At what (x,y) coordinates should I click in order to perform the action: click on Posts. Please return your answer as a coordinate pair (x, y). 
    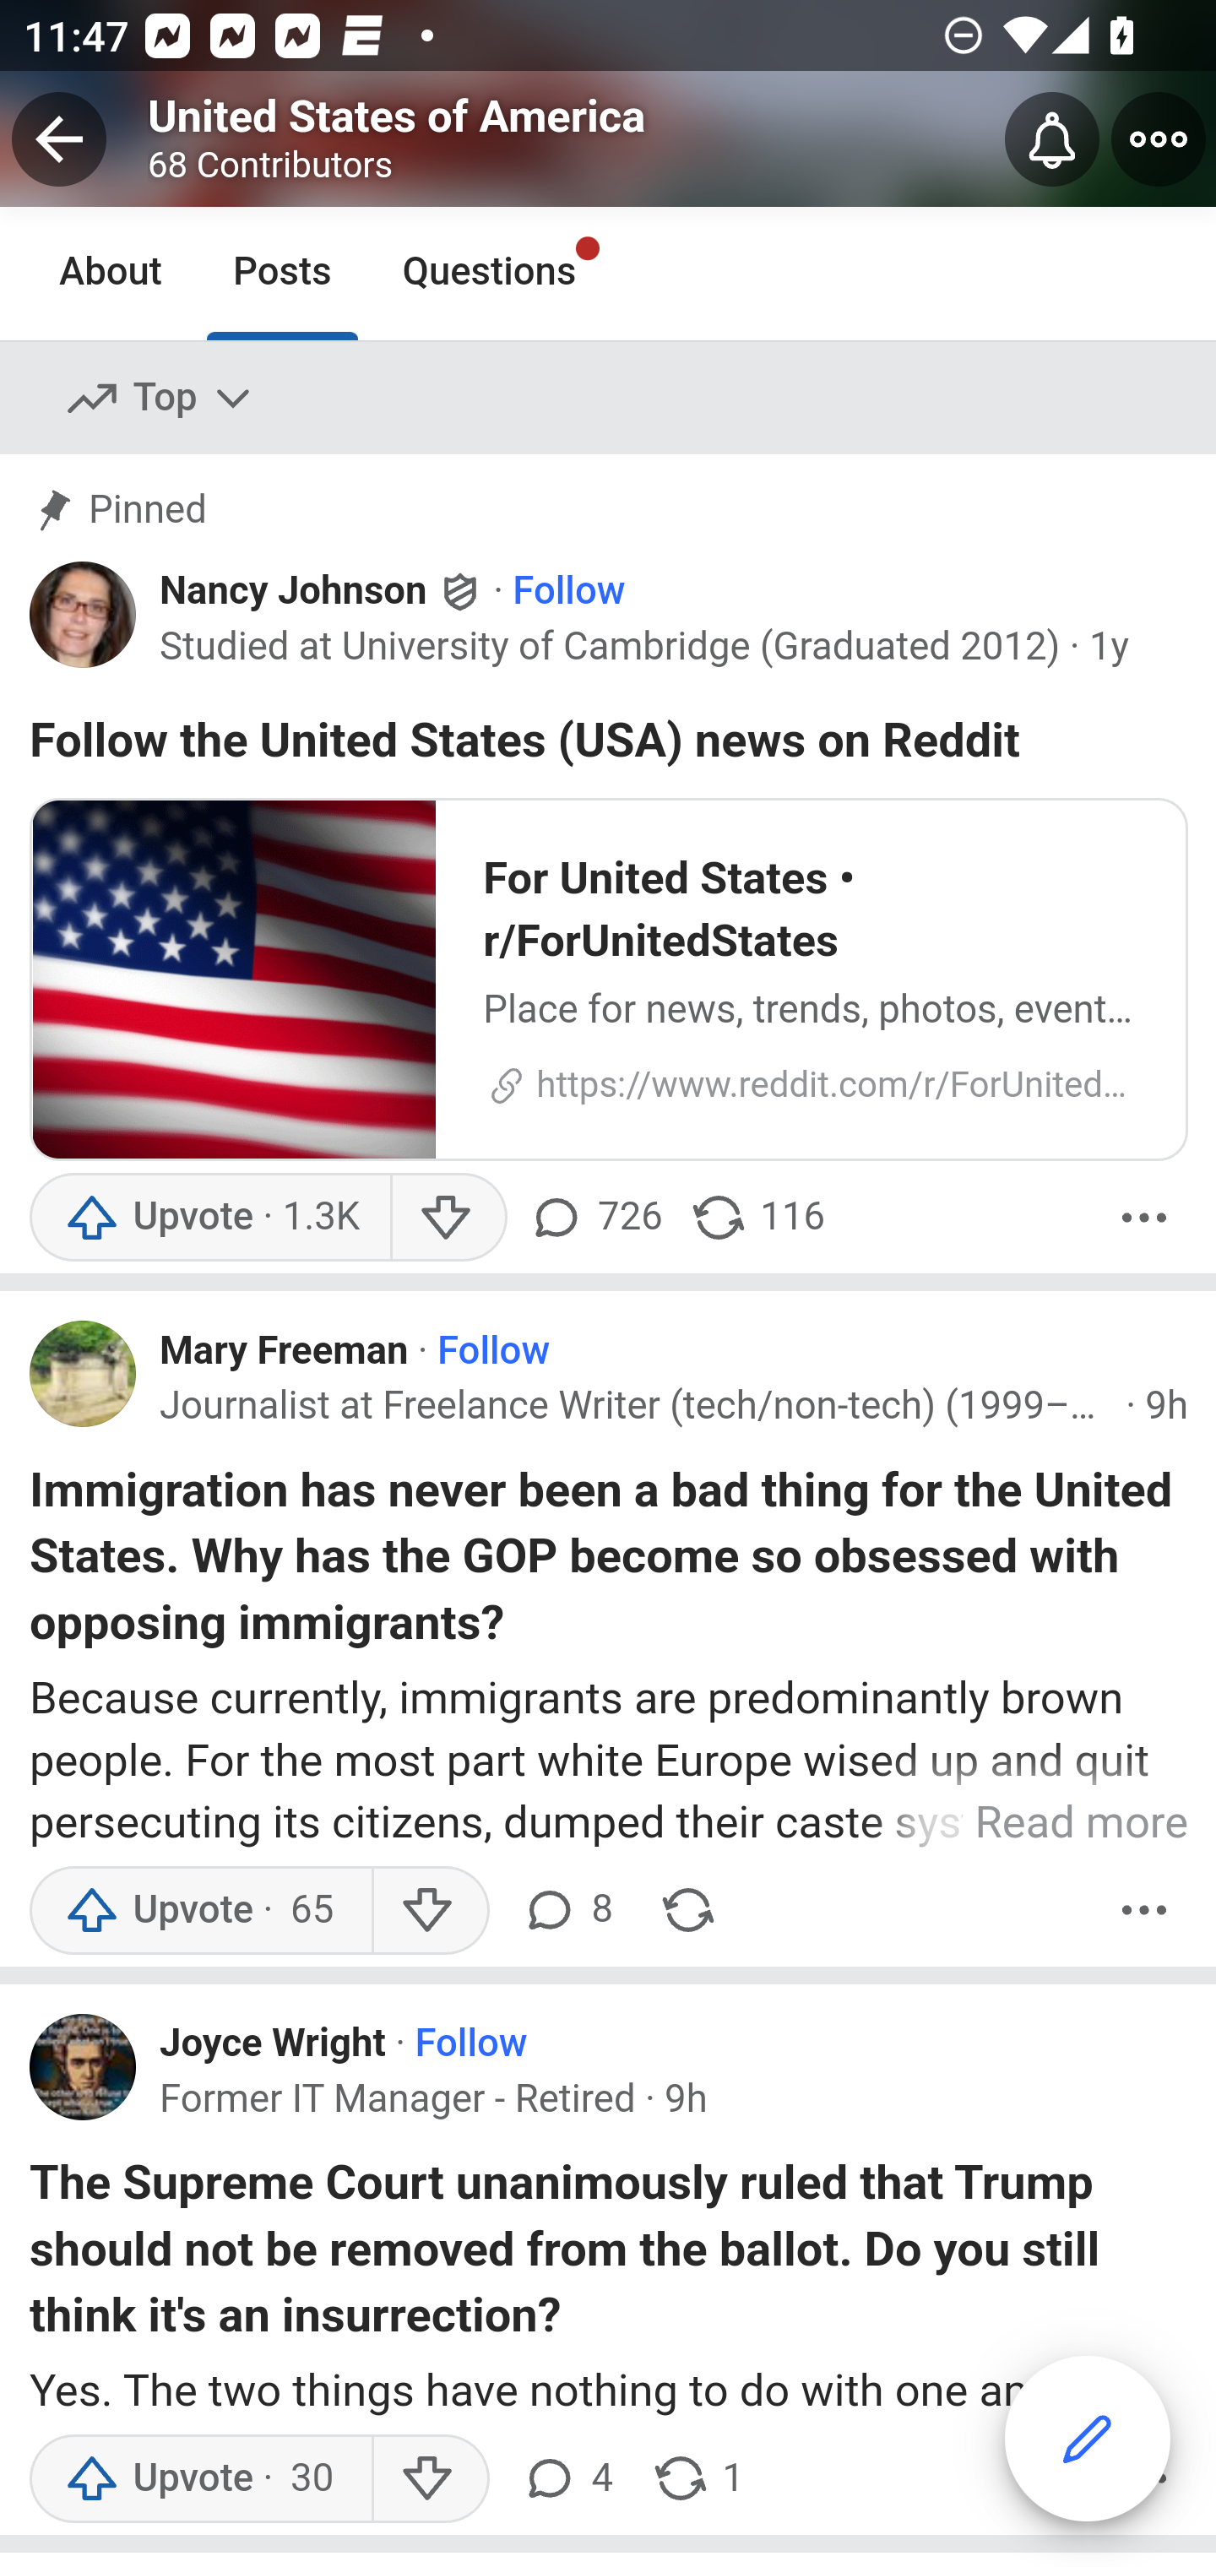
    Looking at the image, I should click on (281, 274).